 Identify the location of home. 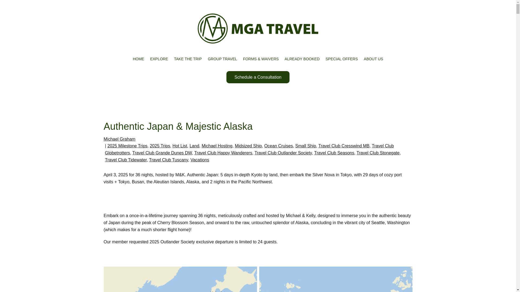
(258, 29).